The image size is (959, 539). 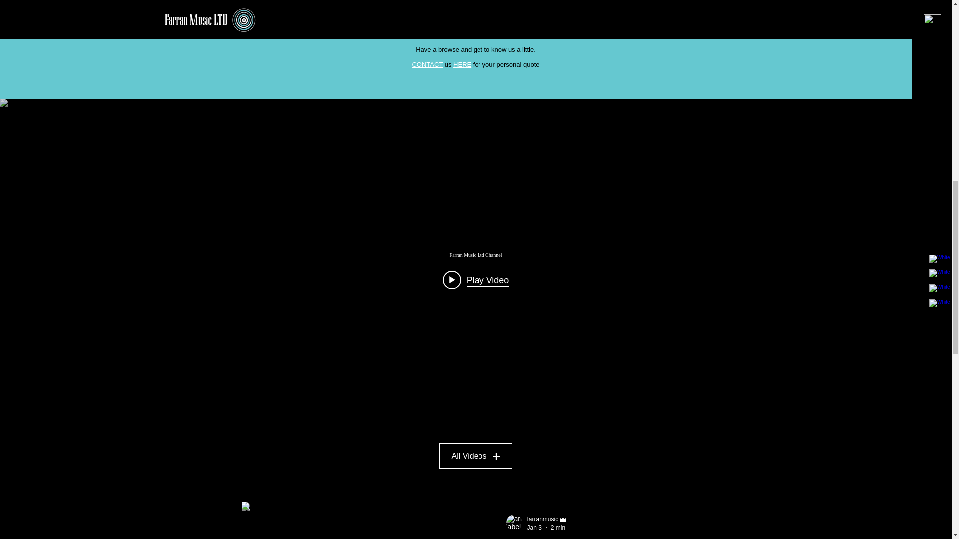 What do you see at coordinates (543, 519) in the screenshot?
I see `farranmusic` at bounding box center [543, 519].